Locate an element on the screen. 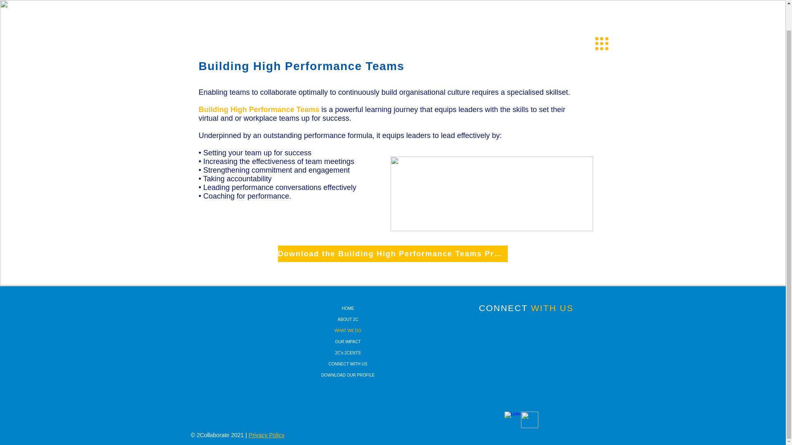 This screenshot has height=445, width=792. 2C White logo long no strap.png is located at coordinates (594, 10).